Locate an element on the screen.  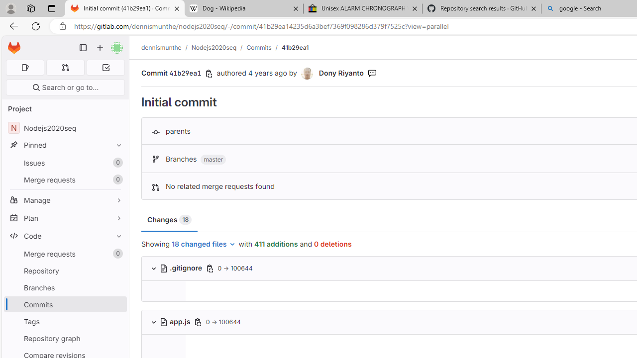
18 changed files is located at coordinates (204, 245).